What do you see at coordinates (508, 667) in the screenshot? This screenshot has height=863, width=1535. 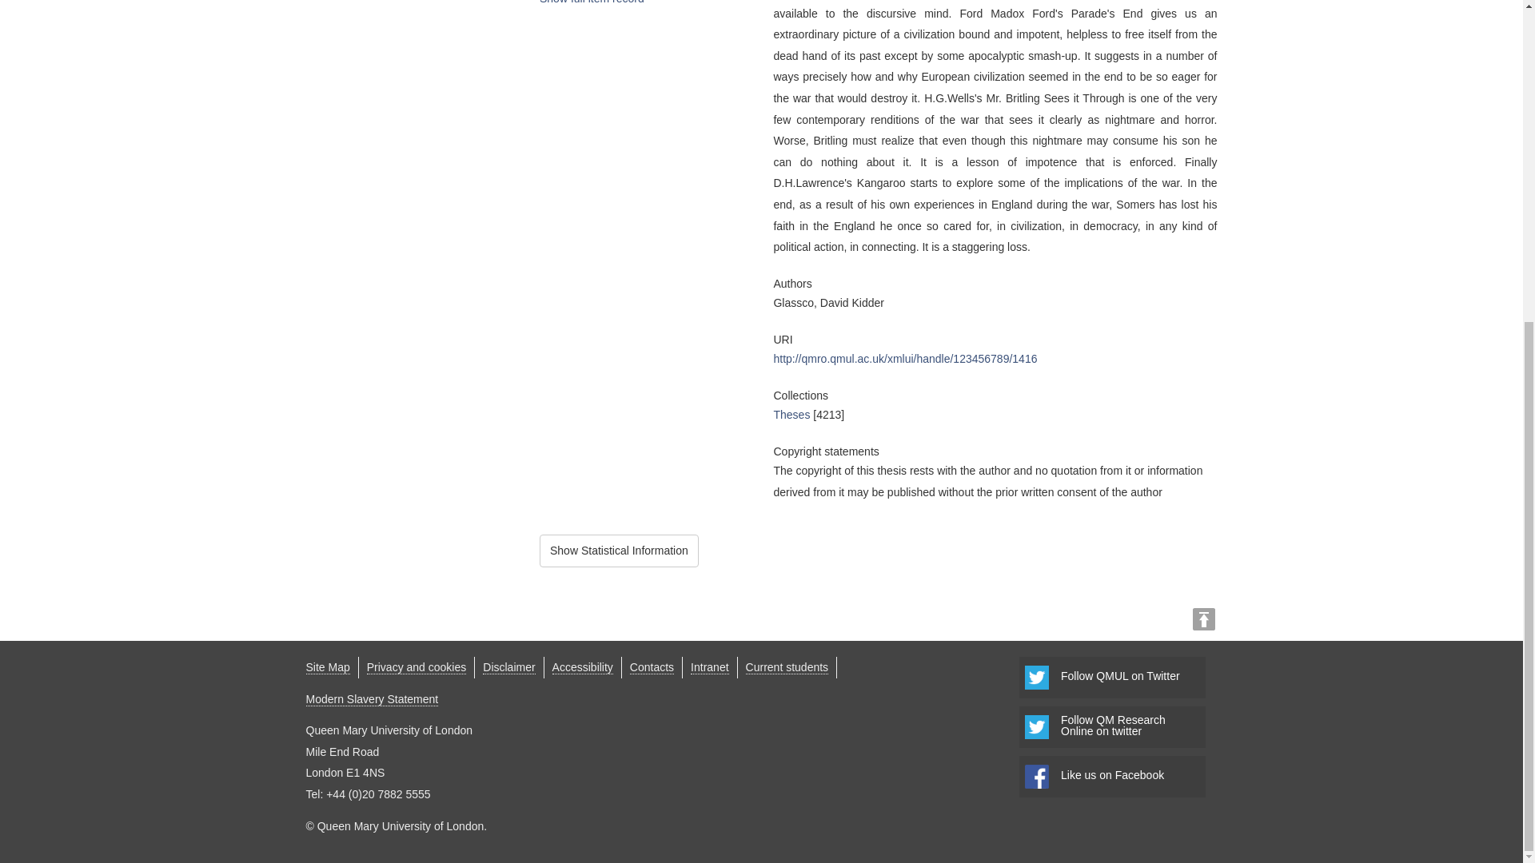 I see `Disclaimer` at bounding box center [508, 667].